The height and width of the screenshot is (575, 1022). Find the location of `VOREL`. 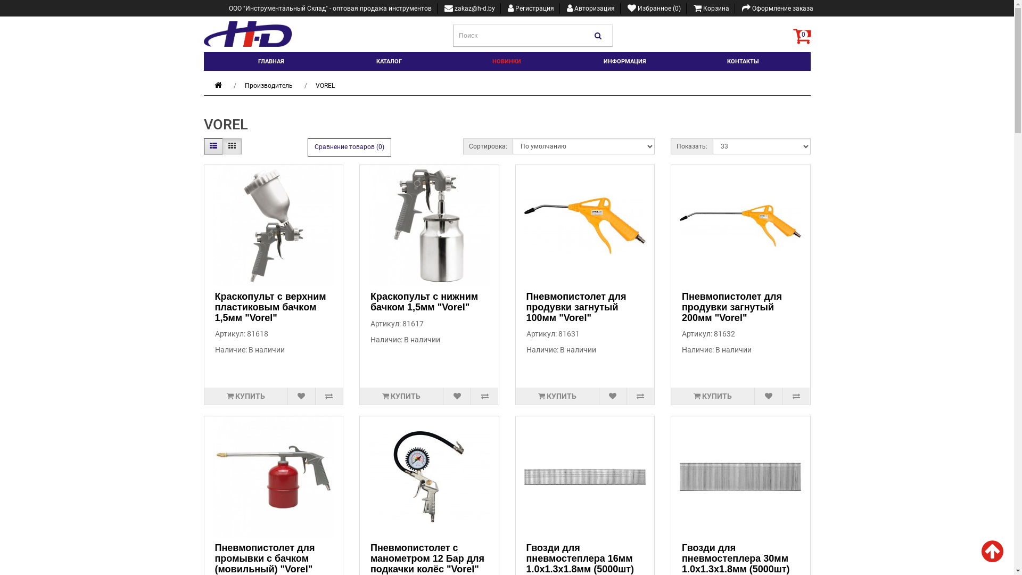

VOREL is located at coordinates (325, 86).